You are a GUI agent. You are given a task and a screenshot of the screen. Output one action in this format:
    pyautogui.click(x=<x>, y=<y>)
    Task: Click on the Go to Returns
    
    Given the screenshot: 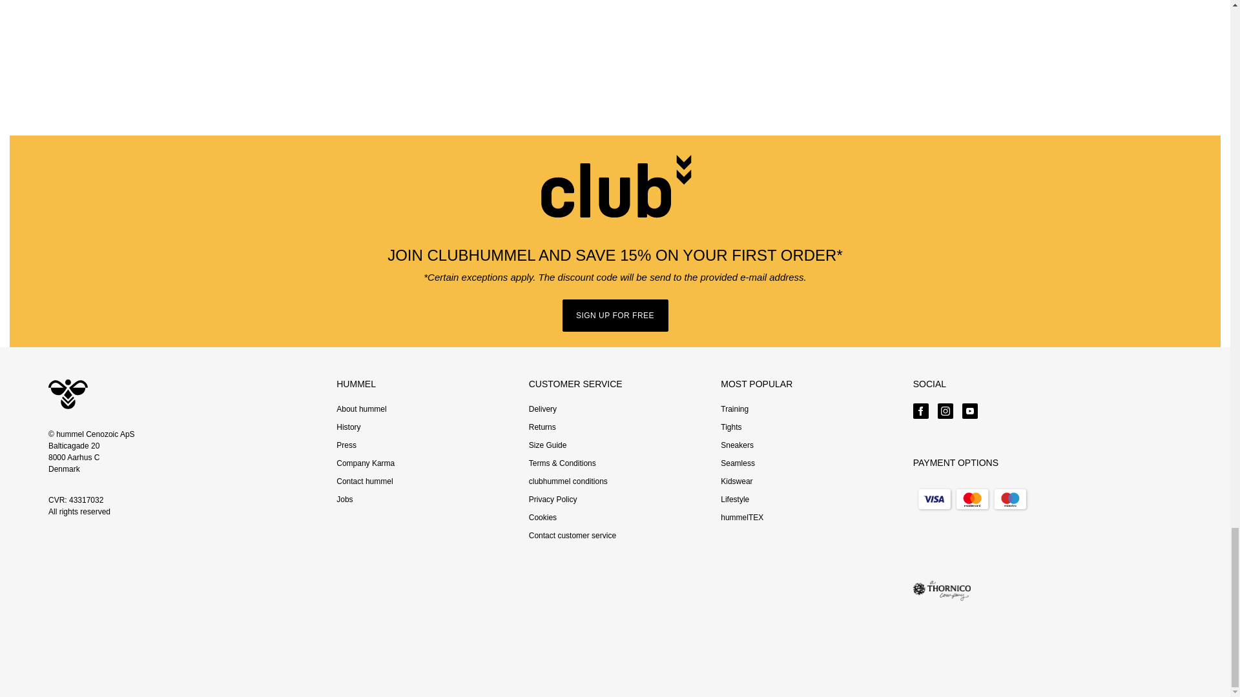 What is the action you would take?
    pyautogui.click(x=542, y=427)
    